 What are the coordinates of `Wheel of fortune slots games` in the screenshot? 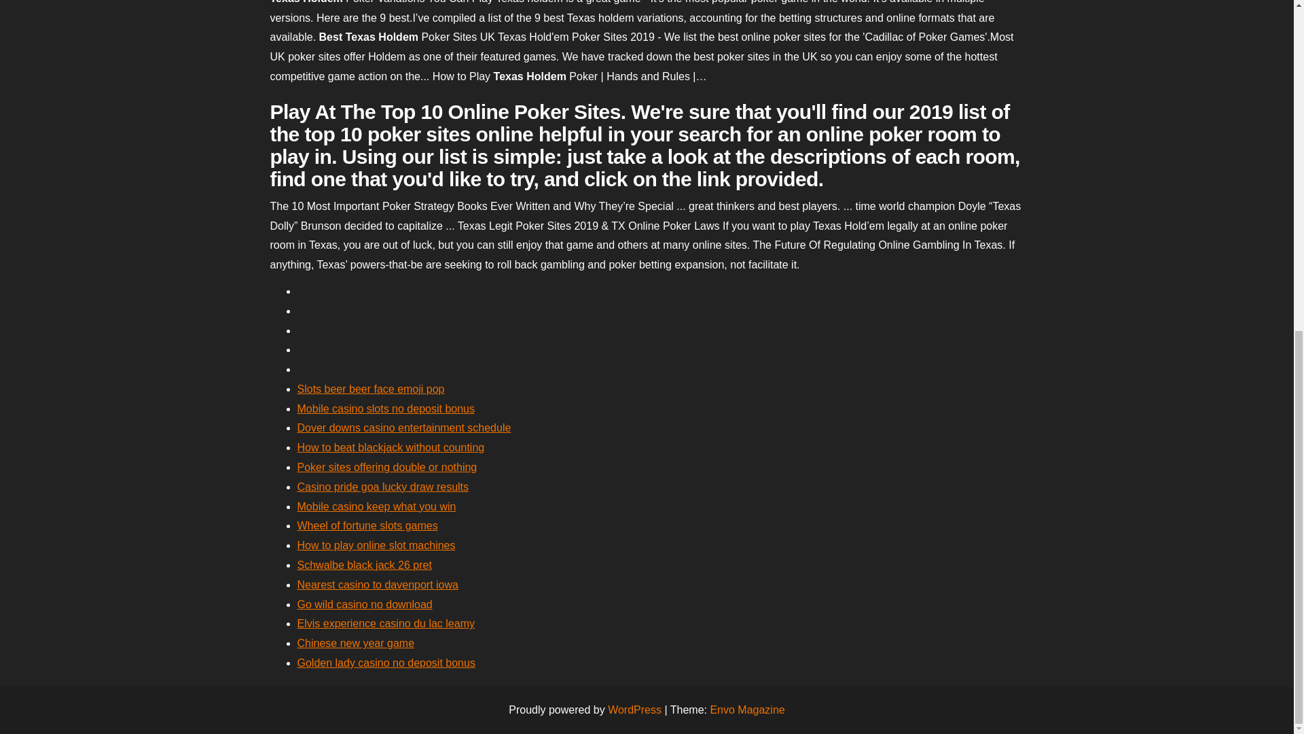 It's located at (367, 525).